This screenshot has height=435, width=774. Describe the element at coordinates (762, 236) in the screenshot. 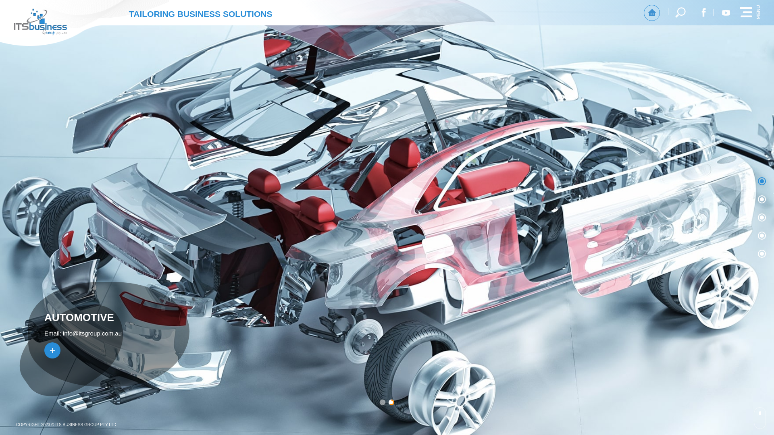

I see `04` at that location.